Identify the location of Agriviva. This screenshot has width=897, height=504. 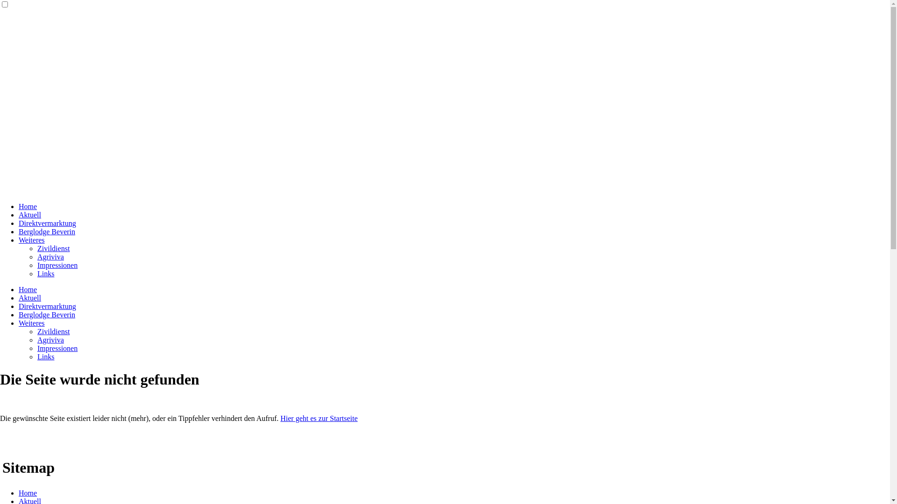
(50, 340).